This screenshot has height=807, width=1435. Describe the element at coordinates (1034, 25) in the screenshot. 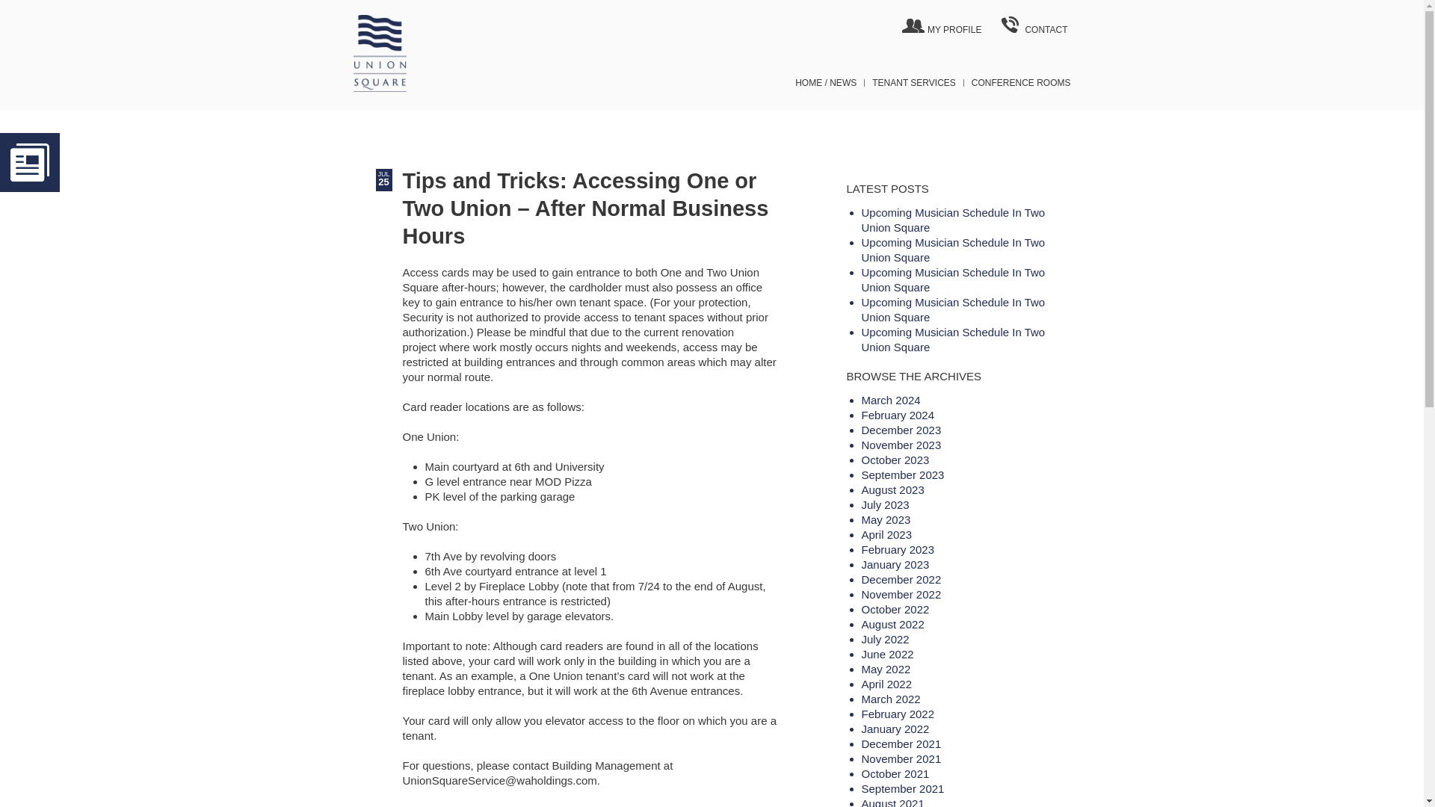

I see `CONTACT` at that location.